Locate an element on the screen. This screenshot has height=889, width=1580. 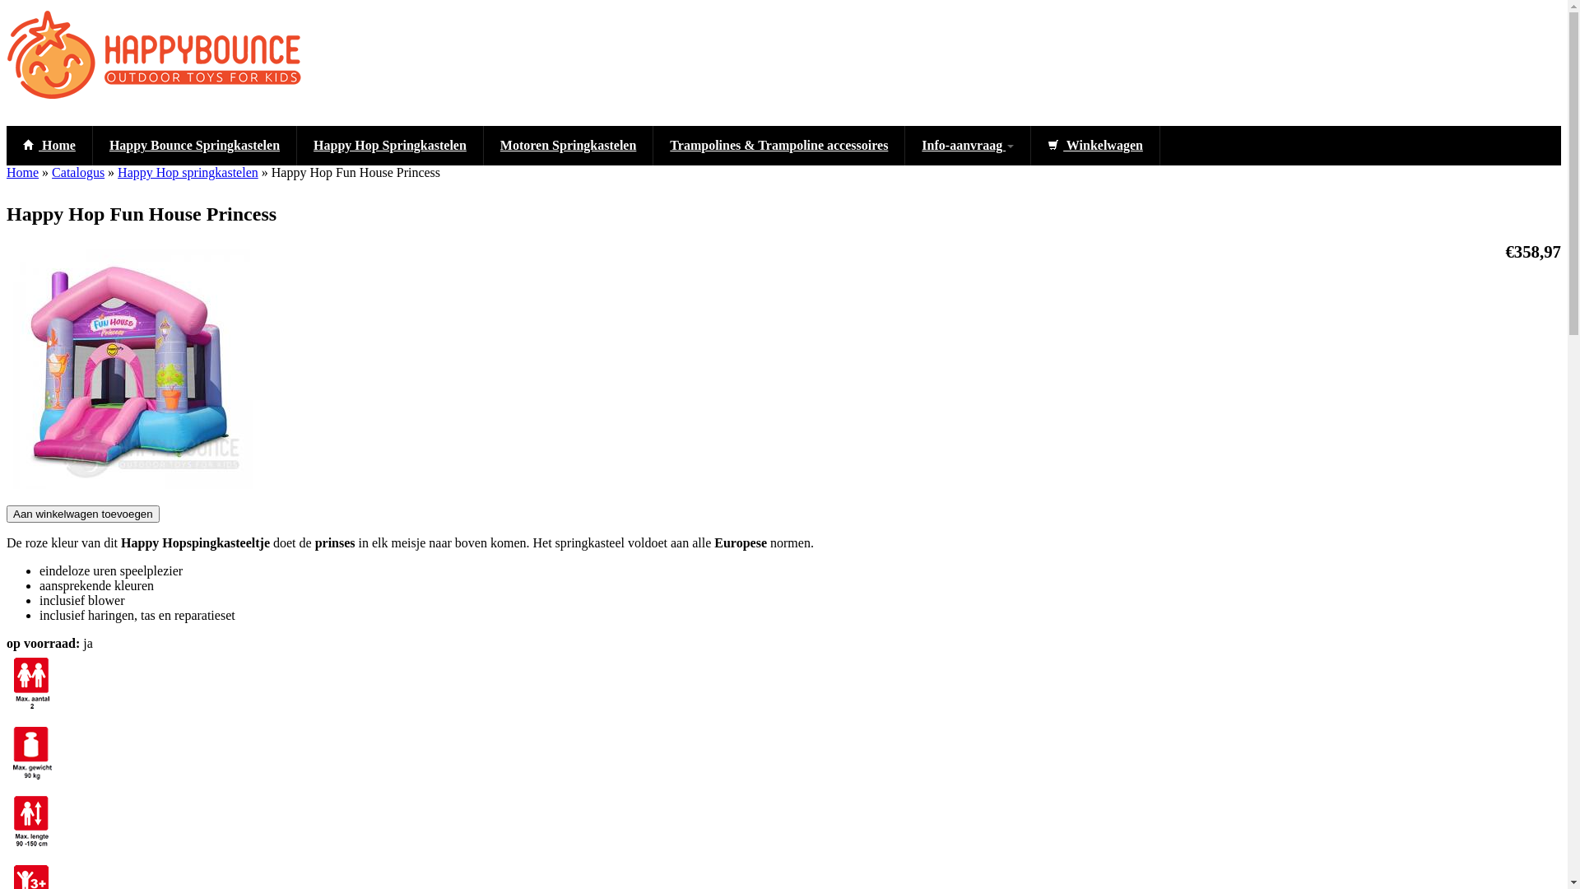
Catalogus is located at coordinates (78, 173).